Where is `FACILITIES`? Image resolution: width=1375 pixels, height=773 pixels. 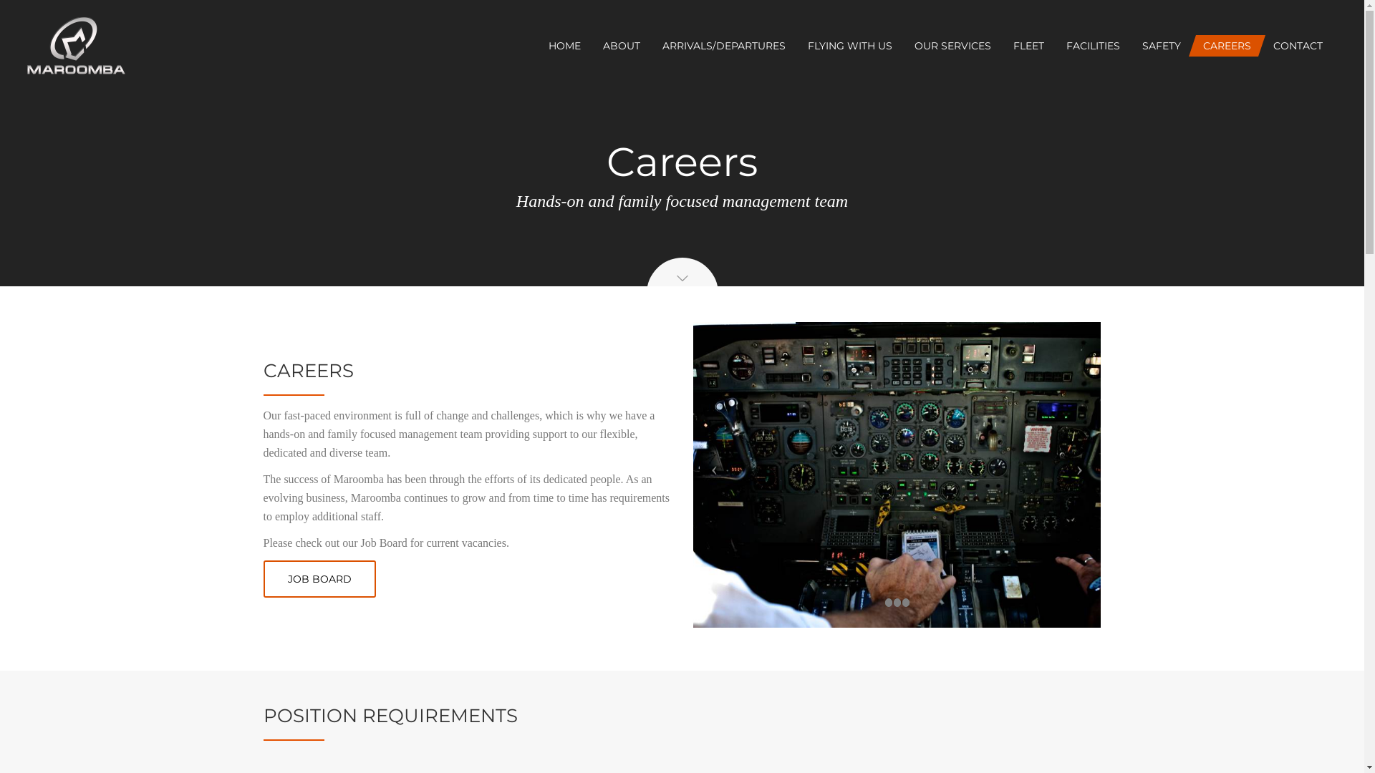 FACILITIES is located at coordinates (1093, 46).